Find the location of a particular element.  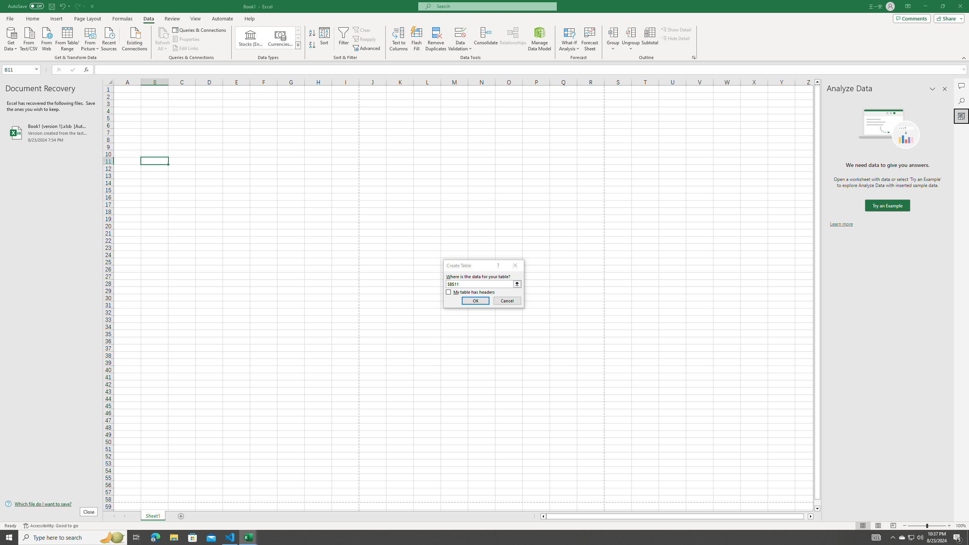

Stocks (English) is located at coordinates (251, 38).